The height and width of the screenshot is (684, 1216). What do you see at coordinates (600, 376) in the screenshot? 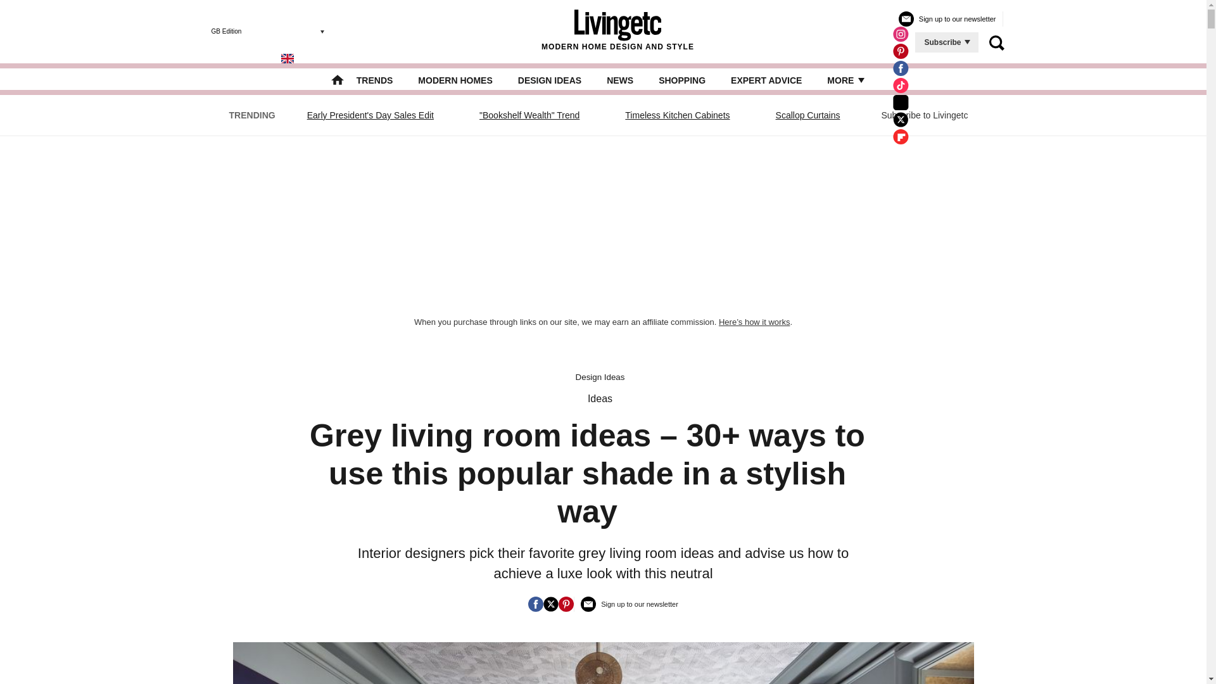
I see `Design Ideas` at bounding box center [600, 376].